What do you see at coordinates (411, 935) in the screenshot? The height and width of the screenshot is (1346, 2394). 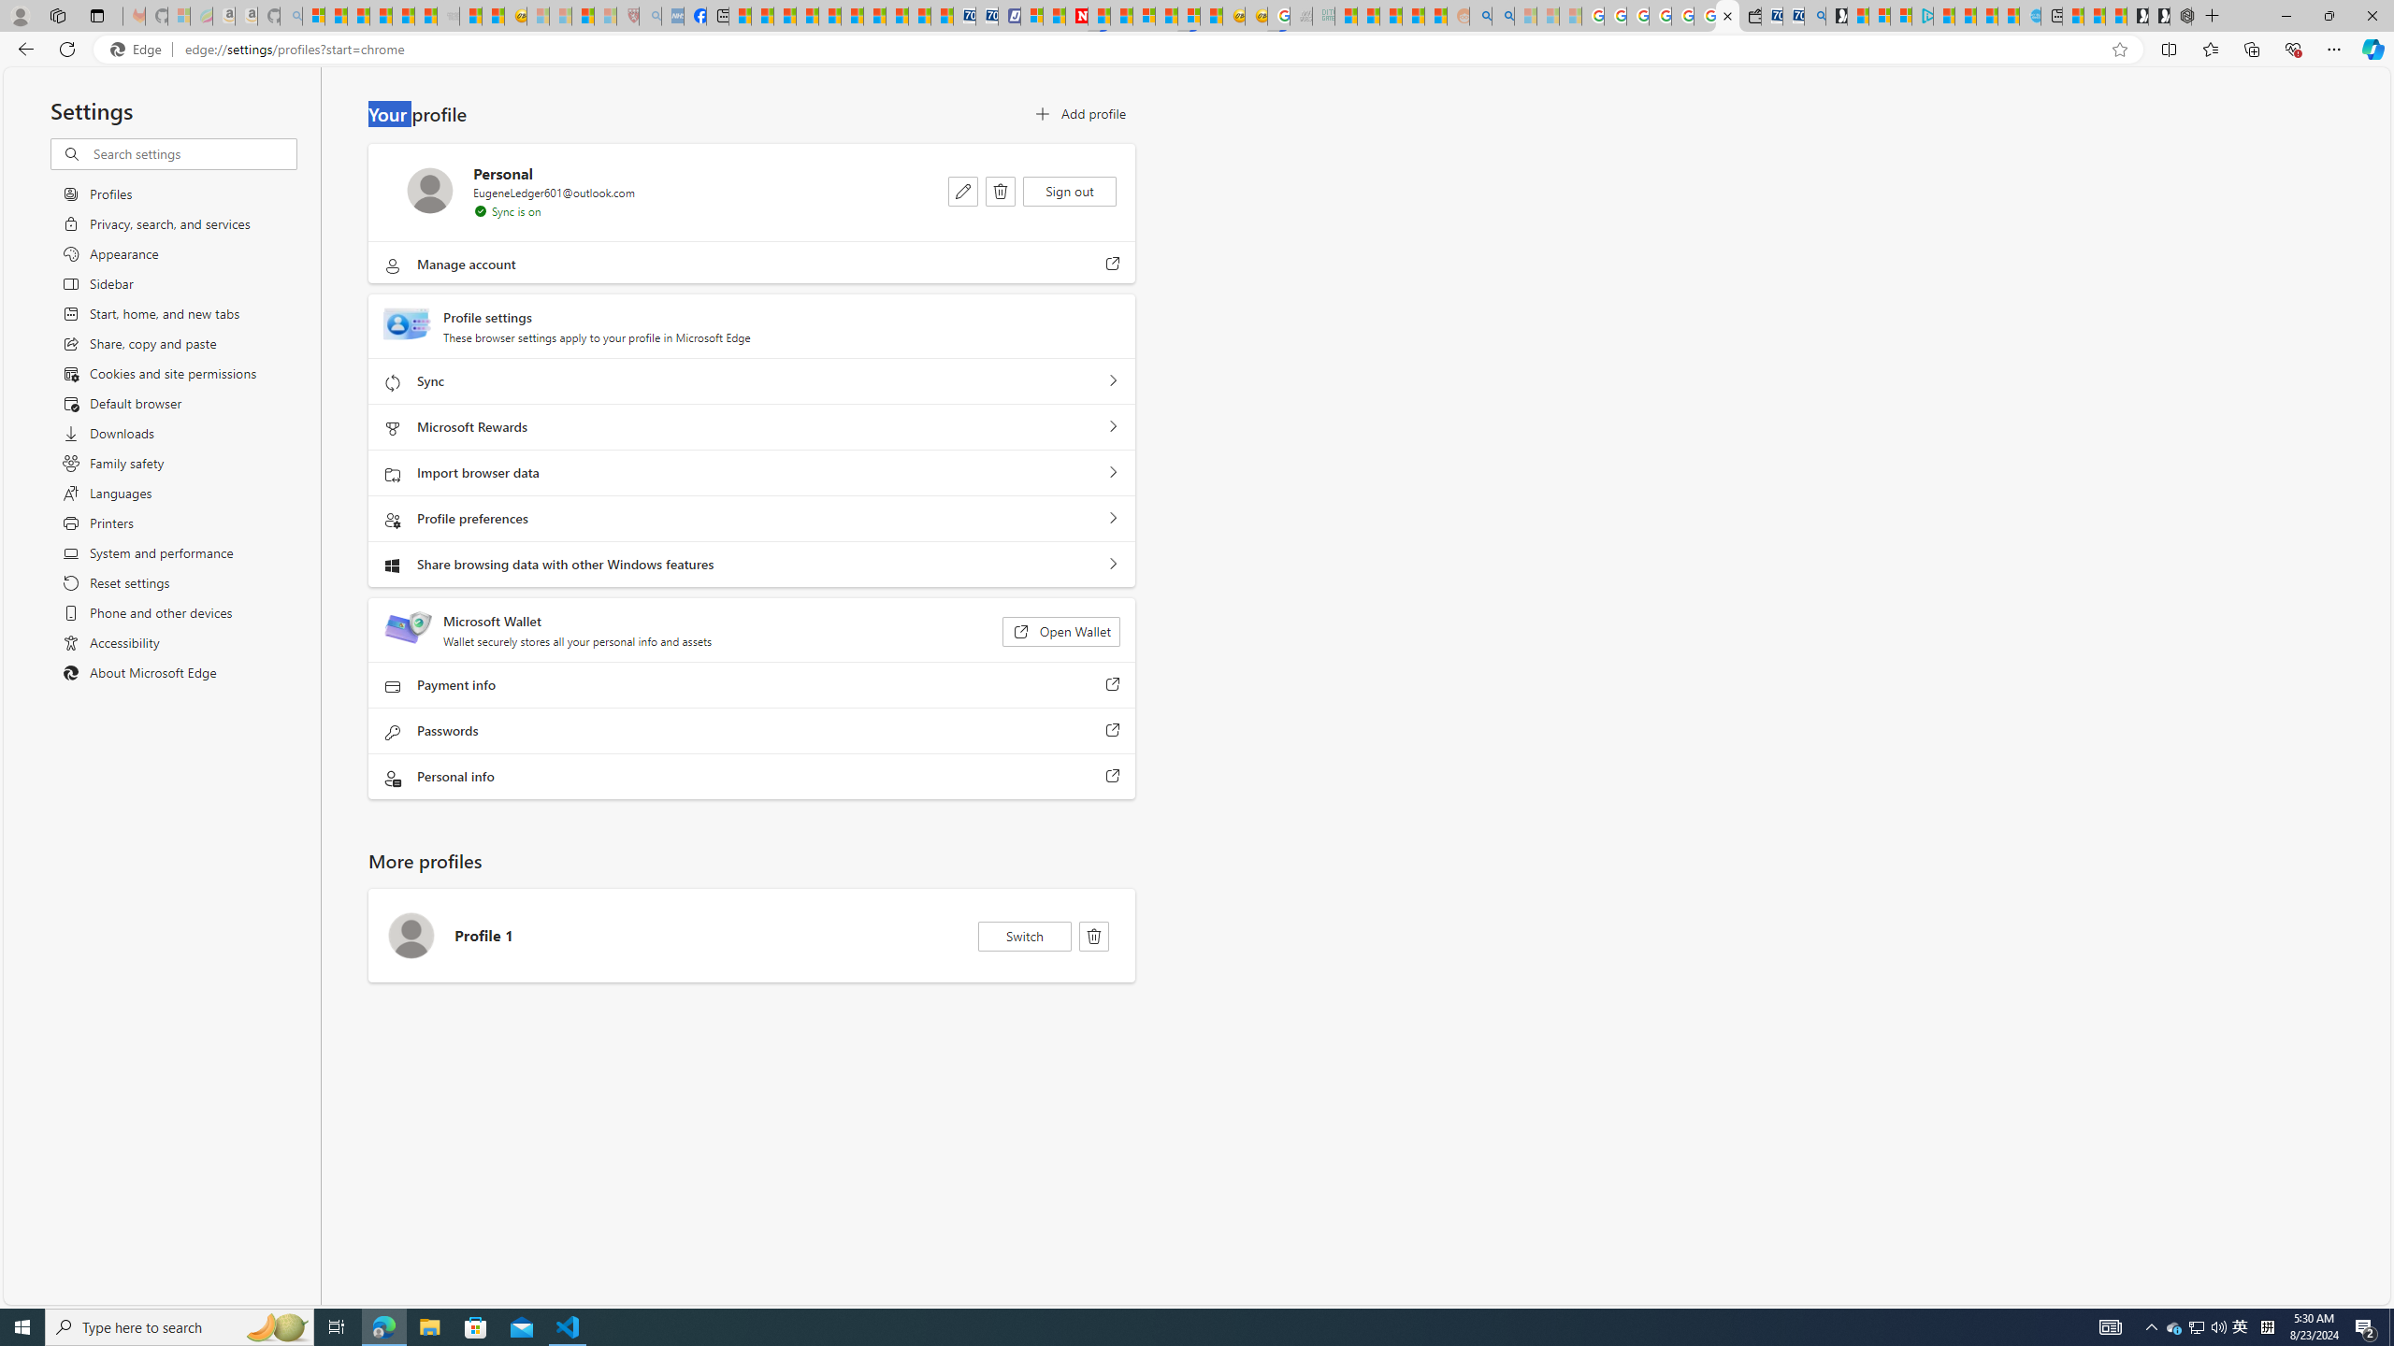 I see `Profile 1 Avatar icon` at bounding box center [411, 935].